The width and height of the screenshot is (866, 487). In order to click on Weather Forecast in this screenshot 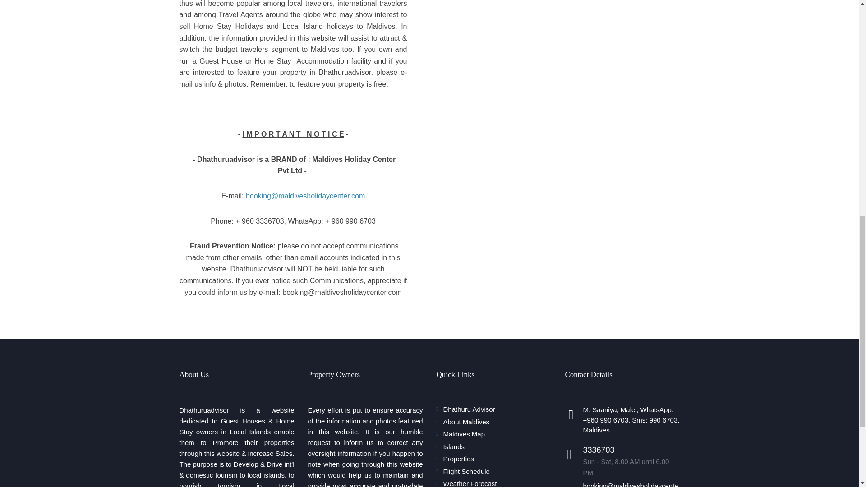, I will do `click(469, 483)`.